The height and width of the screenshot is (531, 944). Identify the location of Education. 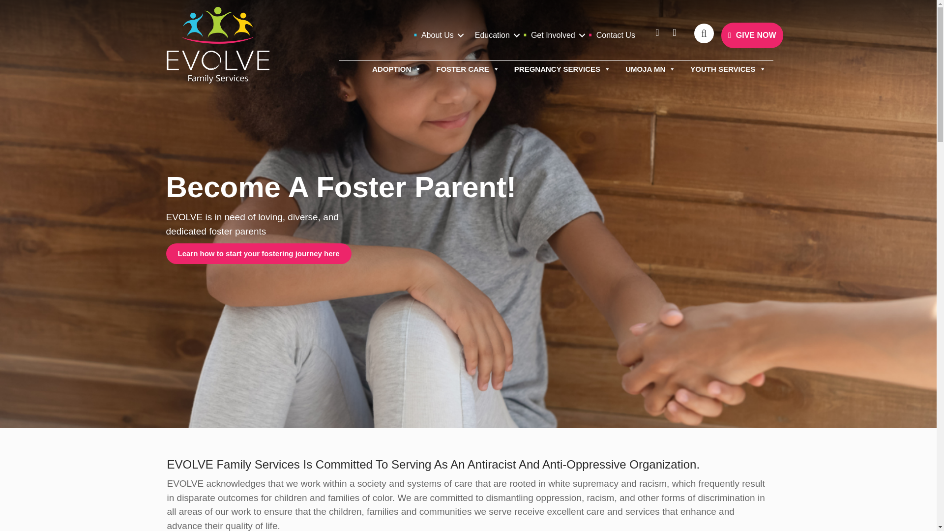
(496, 35).